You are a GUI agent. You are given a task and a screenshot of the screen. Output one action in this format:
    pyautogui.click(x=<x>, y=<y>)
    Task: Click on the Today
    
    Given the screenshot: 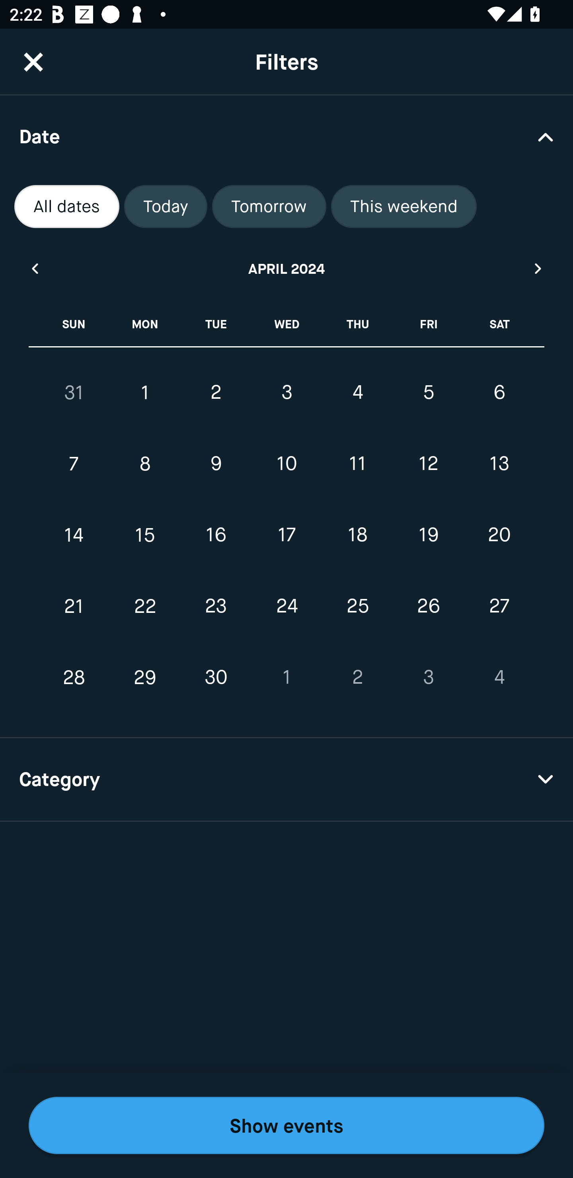 What is the action you would take?
    pyautogui.click(x=166, y=207)
    